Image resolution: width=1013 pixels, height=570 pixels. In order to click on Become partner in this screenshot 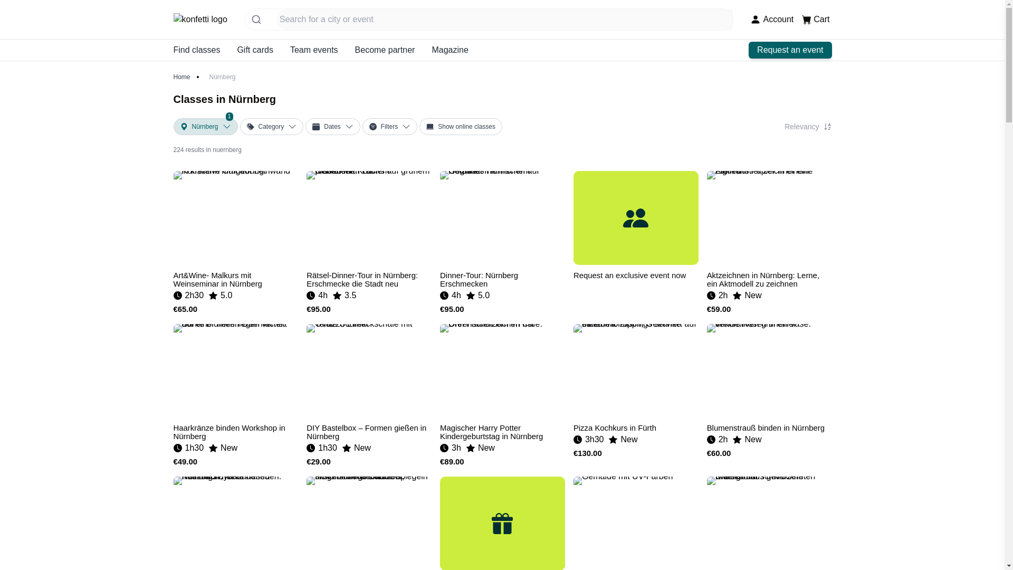, I will do `click(385, 50)`.